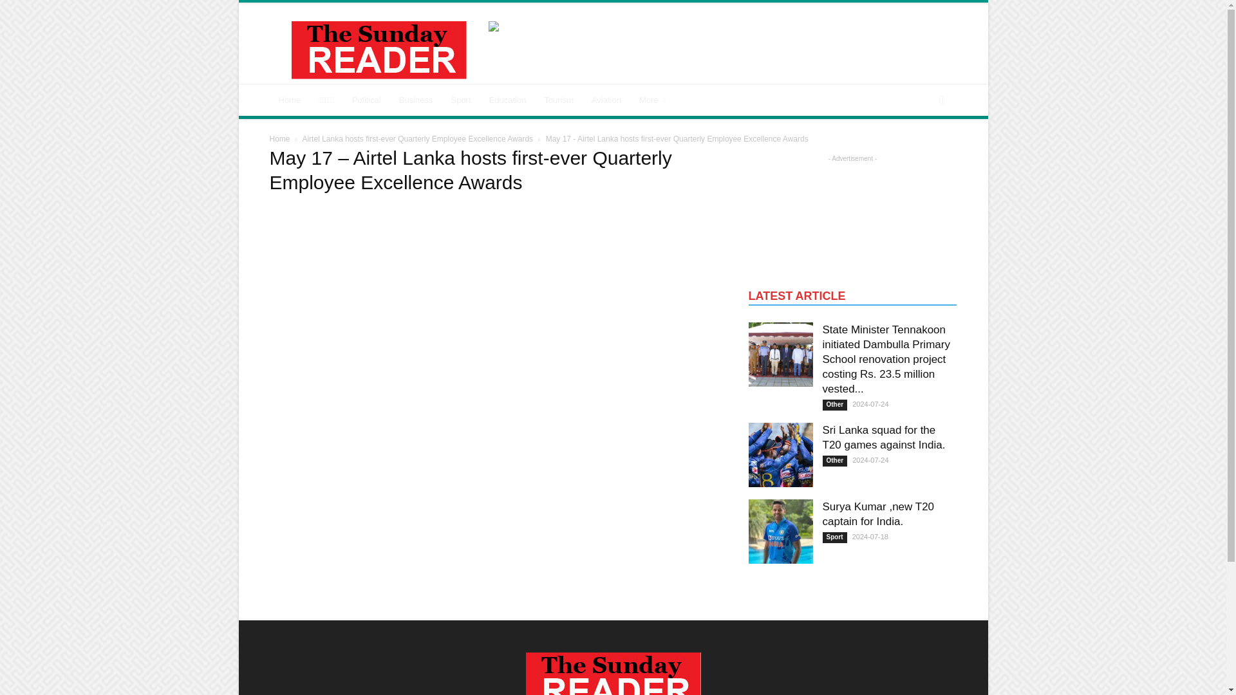 This screenshot has height=695, width=1236. What do you see at coordinates (507, 100) in the screenshot?
I see `Education` at bounding box center [507, 100].